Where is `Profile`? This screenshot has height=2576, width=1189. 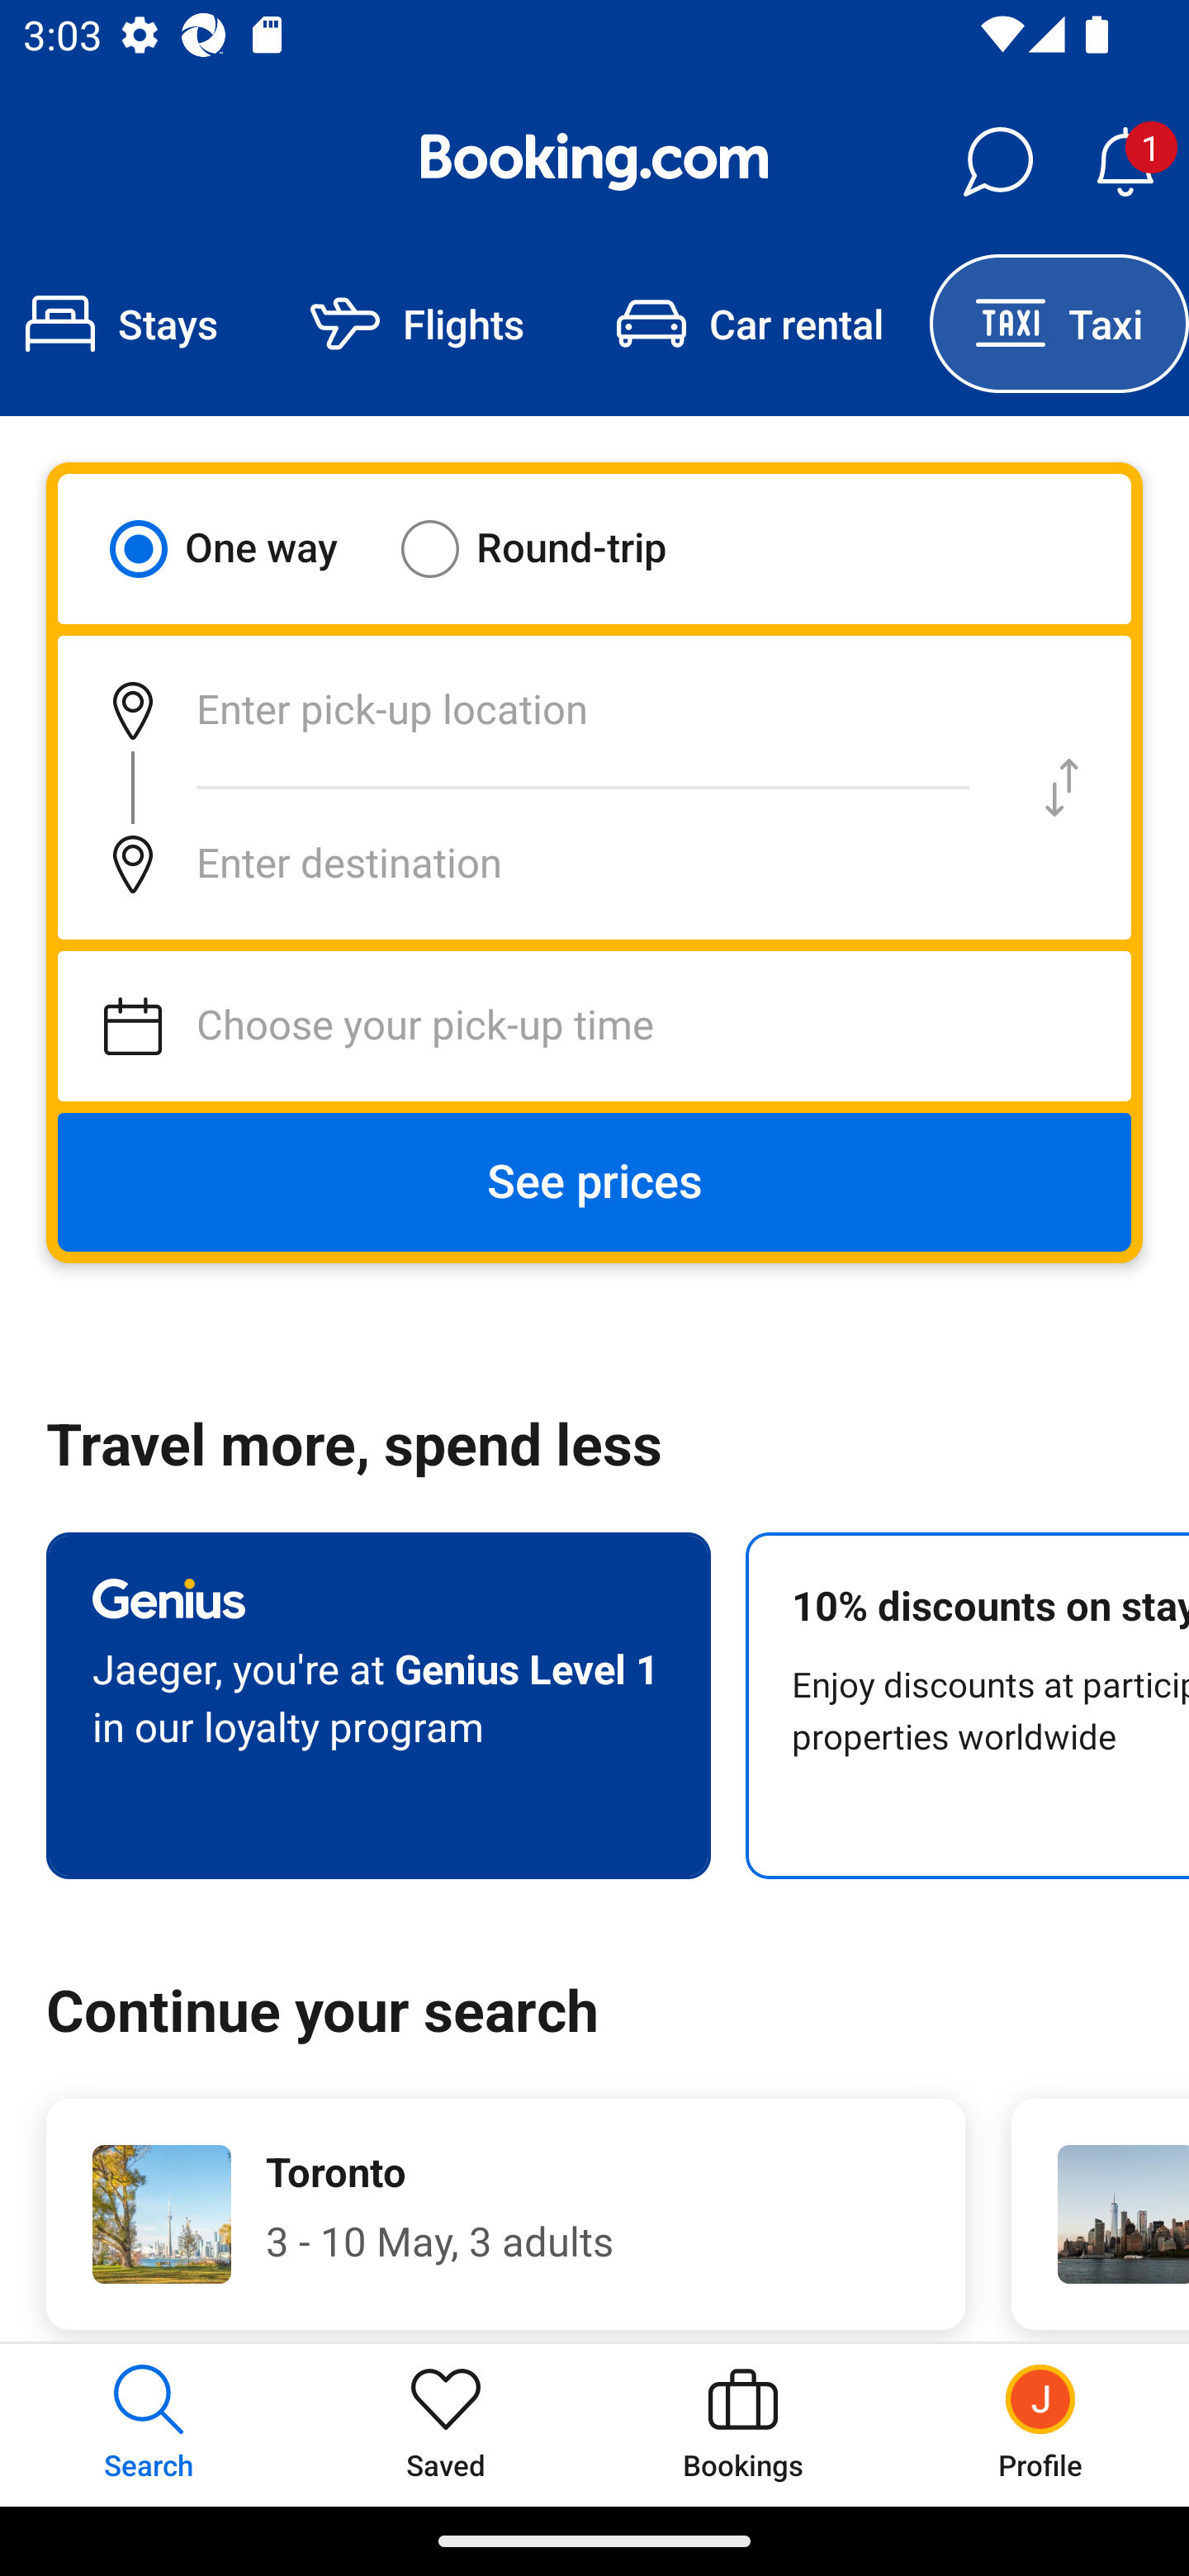
Profile is located at coordinates (1040, 2424).